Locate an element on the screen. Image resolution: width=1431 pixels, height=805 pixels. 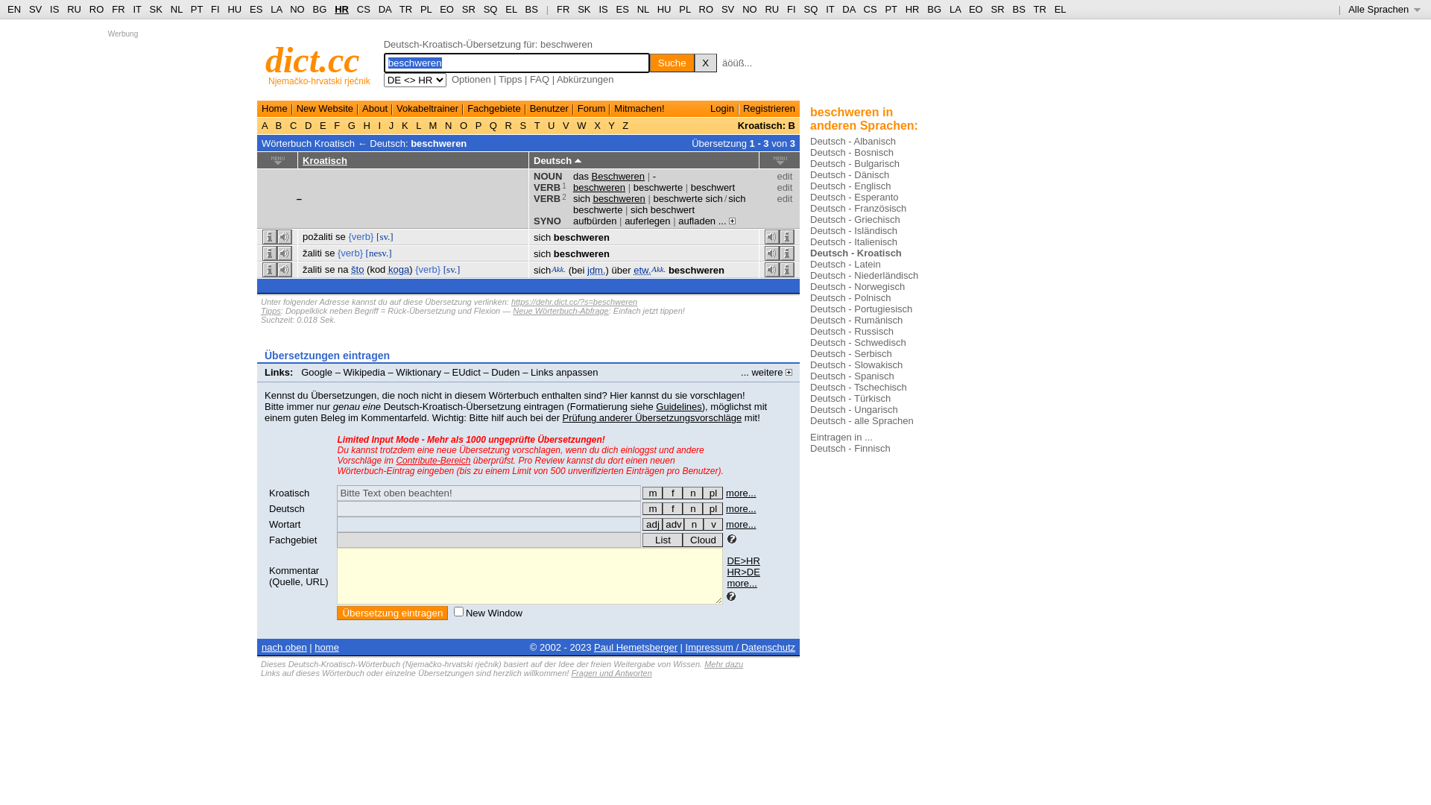
IS is located at coordinates (54, 9).